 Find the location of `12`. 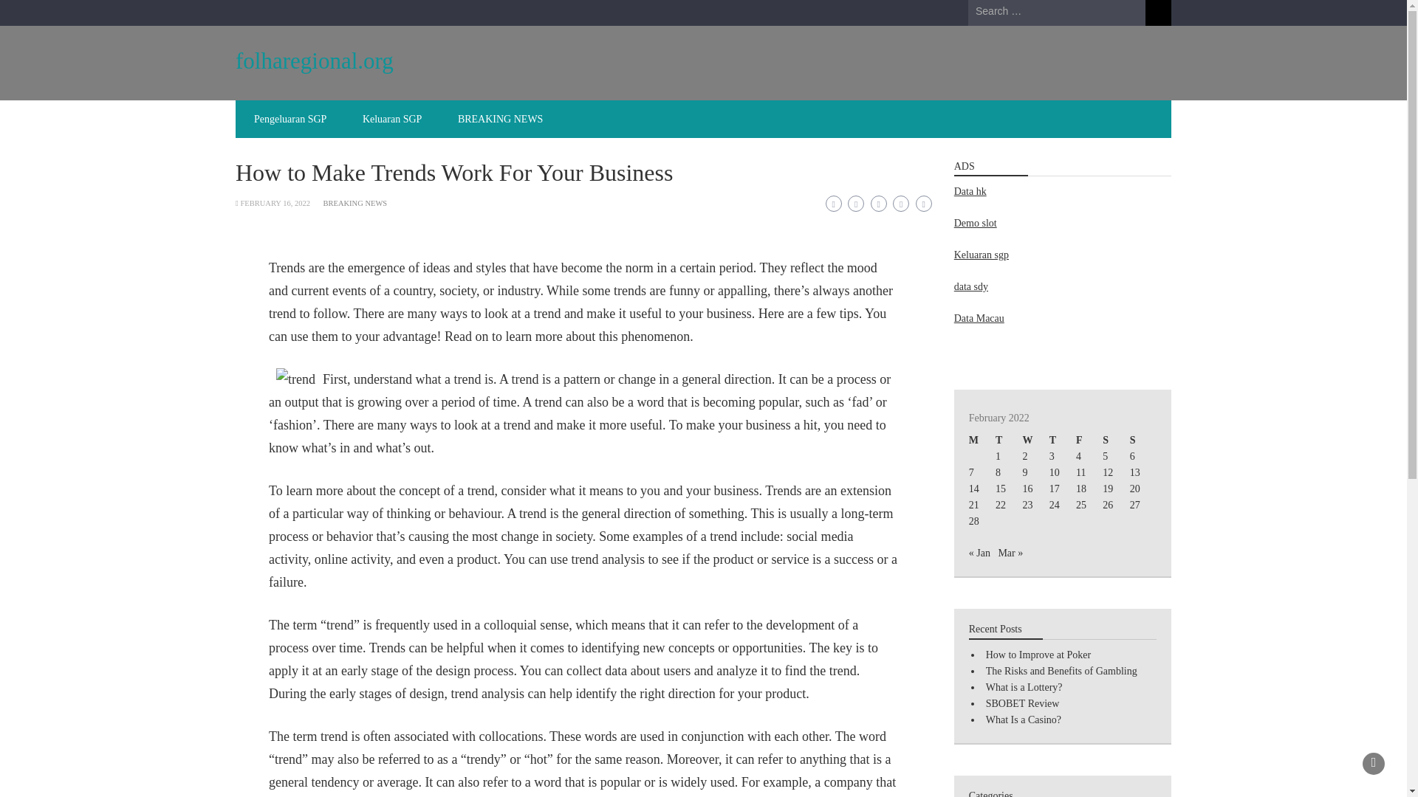

12 is located at coordinates (1108, 472).